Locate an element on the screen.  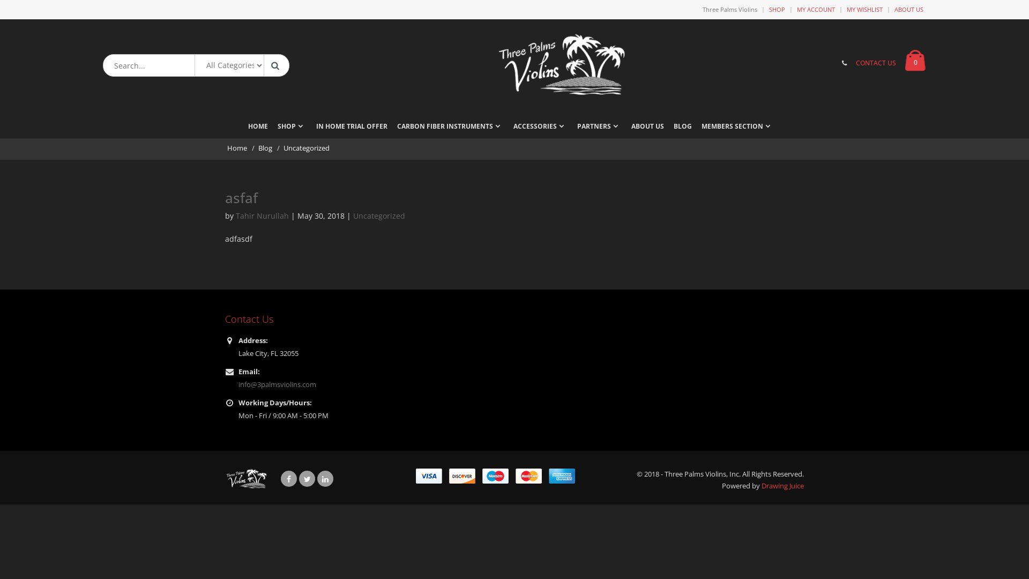
SHOP is located at coordinates (777, 10).